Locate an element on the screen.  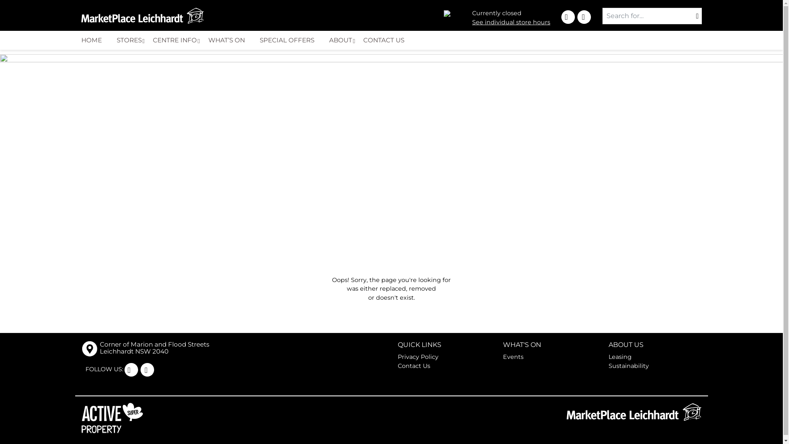
Contact Us is located at coordinates (414, 366).